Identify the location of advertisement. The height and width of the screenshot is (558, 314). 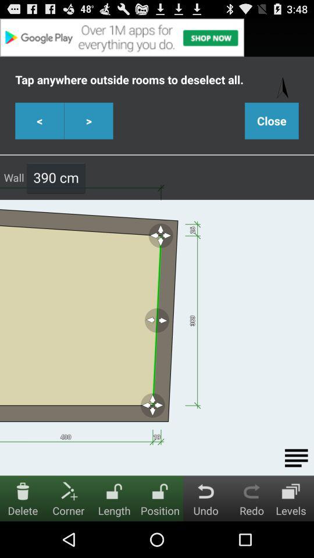
(157, 37).